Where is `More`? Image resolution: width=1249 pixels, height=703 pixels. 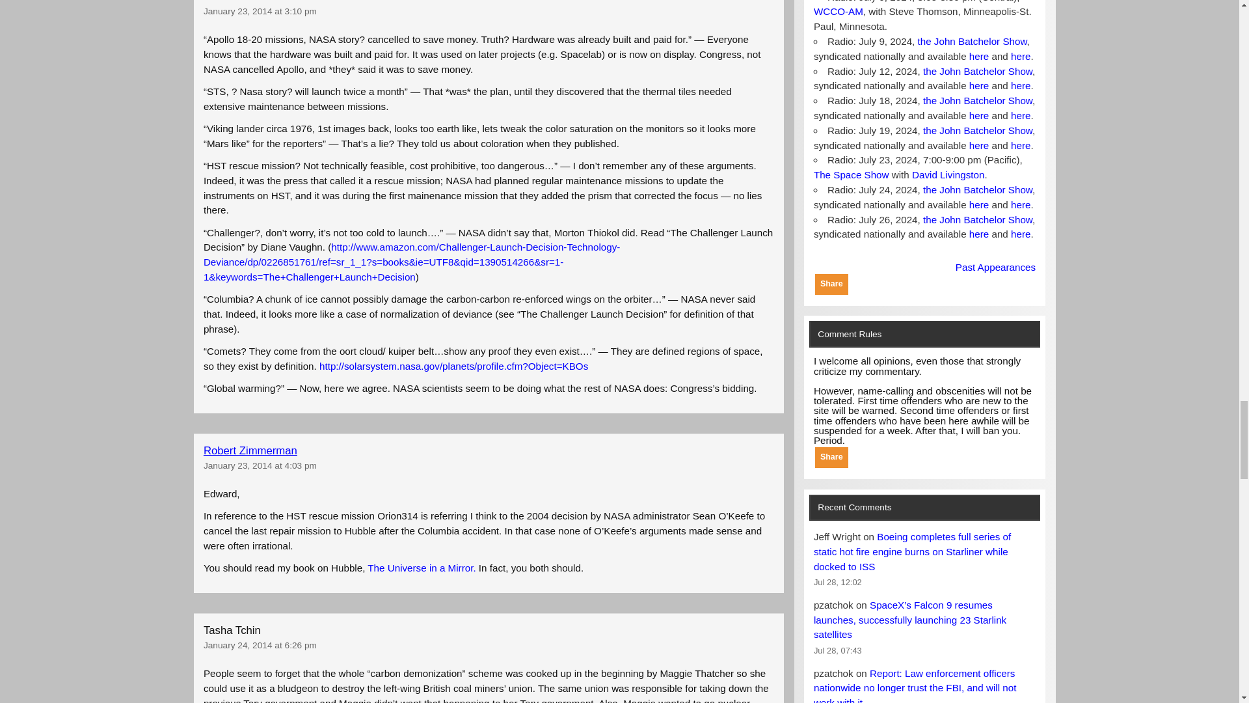
More is located at coordinates (831, 284).